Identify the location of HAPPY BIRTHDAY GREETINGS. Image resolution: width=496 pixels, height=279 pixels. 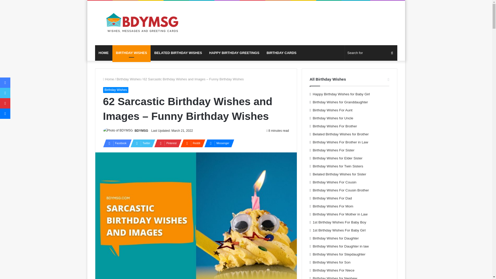
(234, 53).